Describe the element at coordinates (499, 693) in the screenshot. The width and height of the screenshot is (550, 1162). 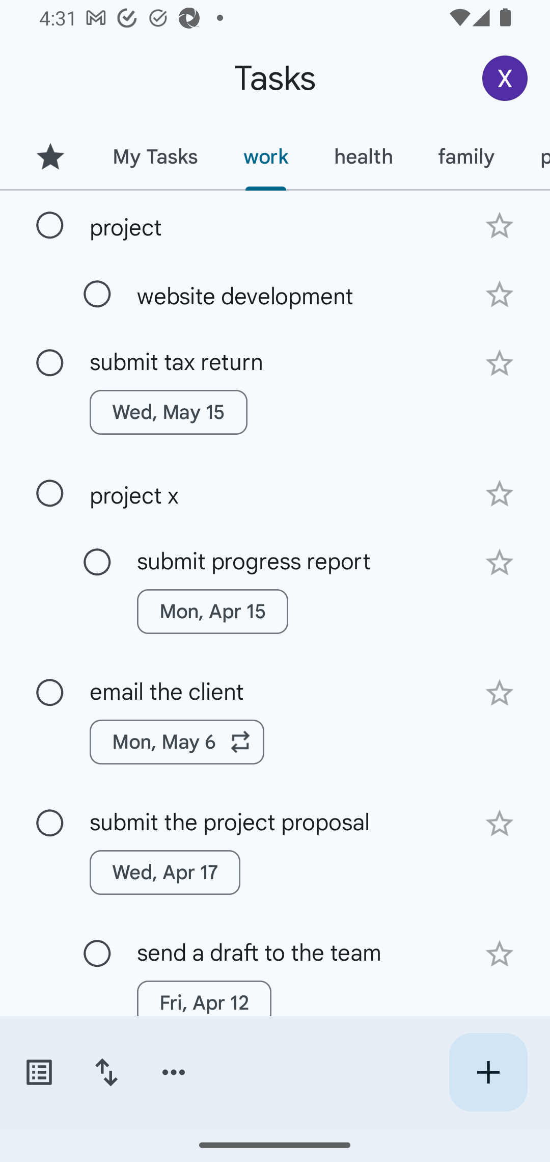
I see `Add star` at that location.